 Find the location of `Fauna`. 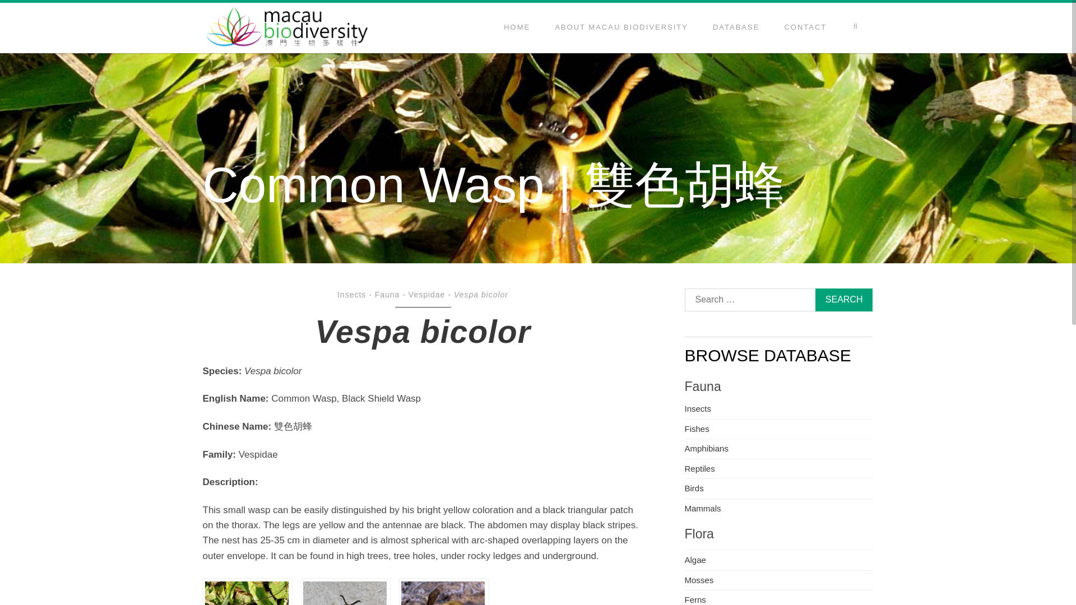

Fauna is located at coordinates (387, 295).